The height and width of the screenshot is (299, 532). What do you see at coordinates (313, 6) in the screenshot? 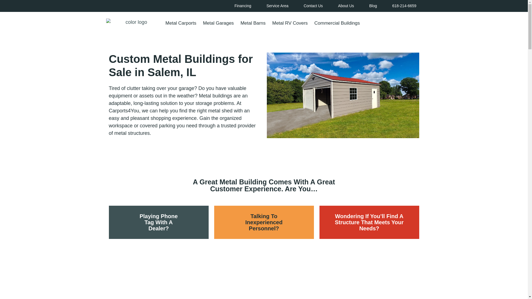
I see `Contact Us` at bounding box center [313, 6].